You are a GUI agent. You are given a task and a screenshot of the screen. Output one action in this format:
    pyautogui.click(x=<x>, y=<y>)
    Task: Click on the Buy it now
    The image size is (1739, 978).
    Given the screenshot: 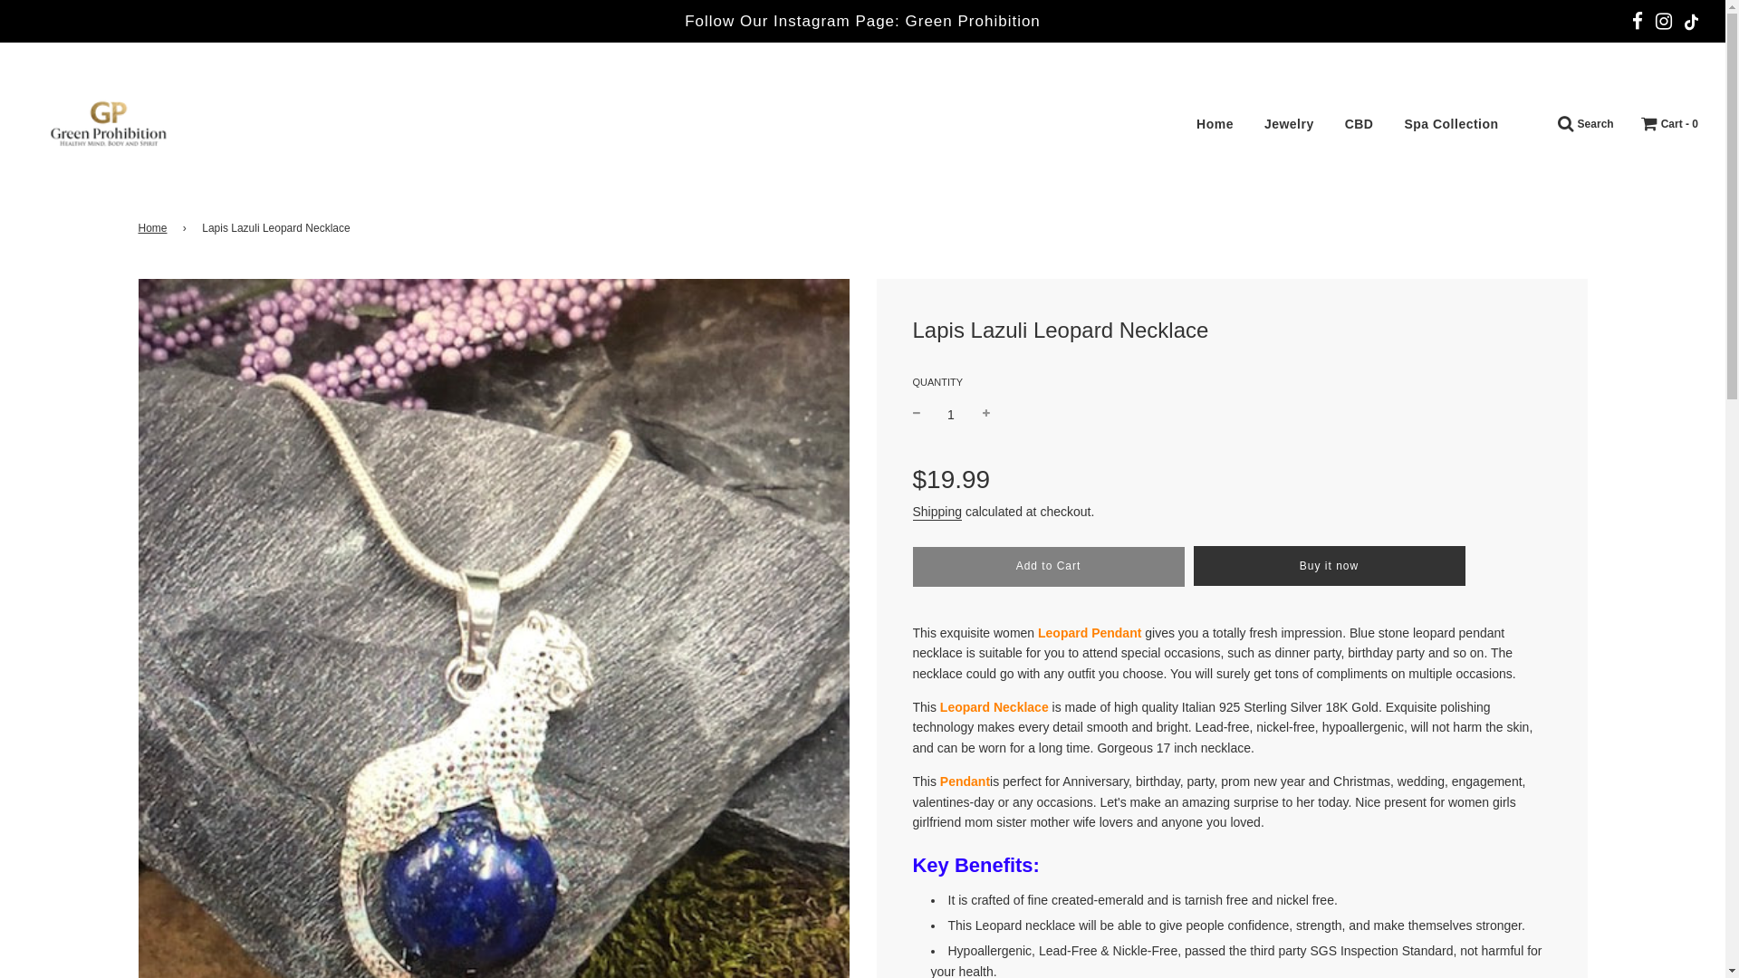 What is the action you would take?
    pyautogui.click(x=1330, y=565)
    